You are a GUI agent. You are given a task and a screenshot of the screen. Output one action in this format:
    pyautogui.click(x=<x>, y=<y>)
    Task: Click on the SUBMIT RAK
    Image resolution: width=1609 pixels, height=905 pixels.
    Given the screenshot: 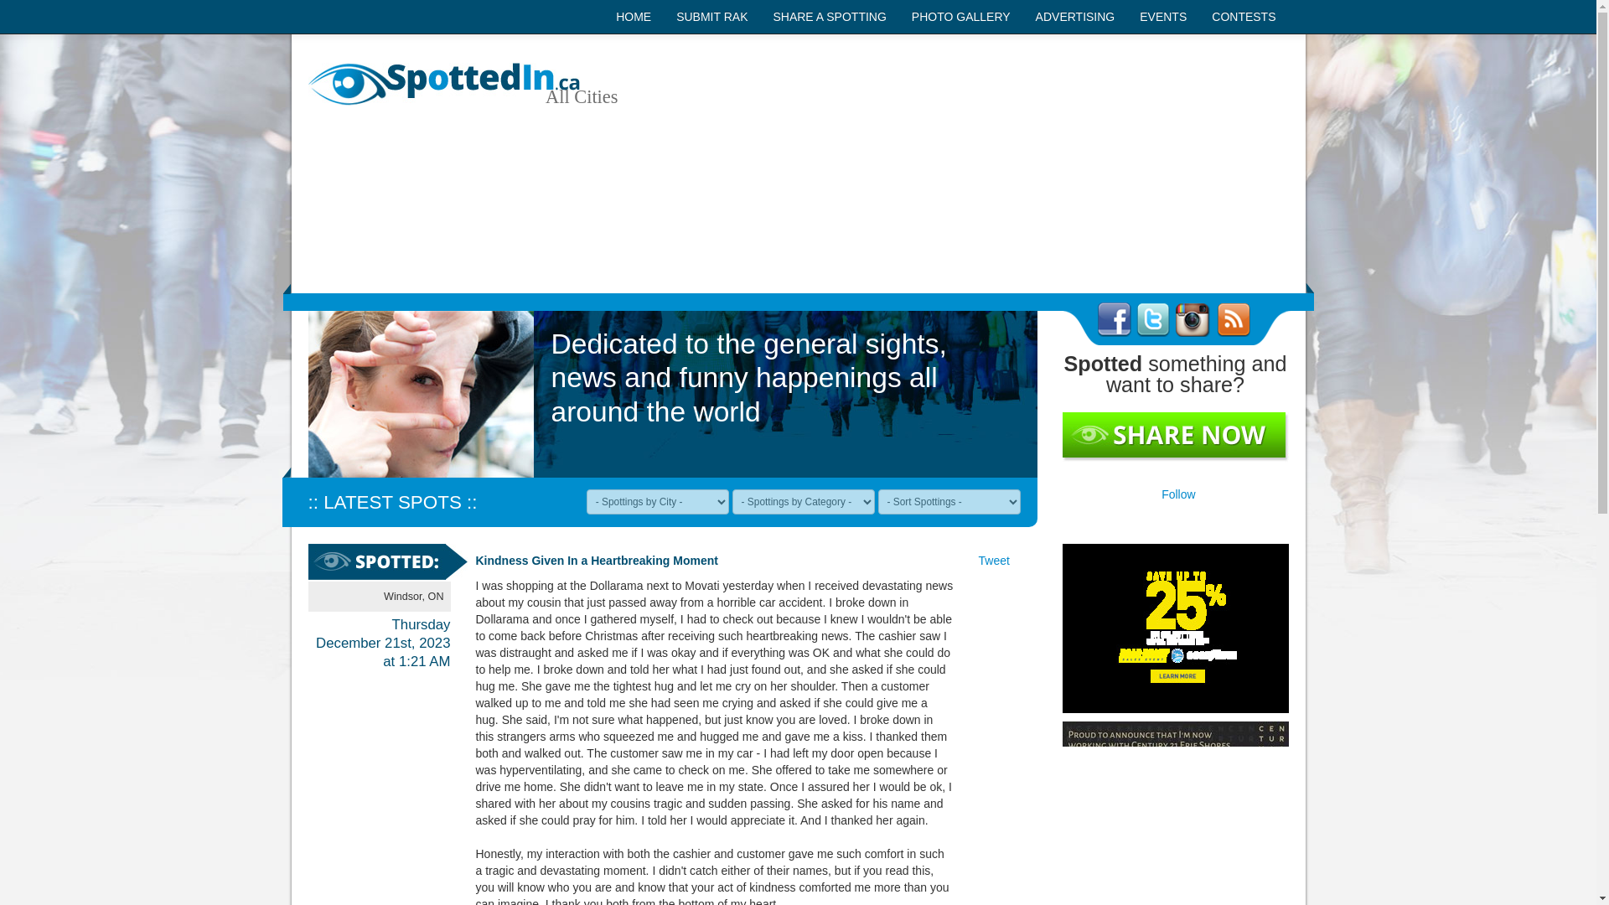 What is the action you would take?
    pyautogui.click(x=711, y=17)
    